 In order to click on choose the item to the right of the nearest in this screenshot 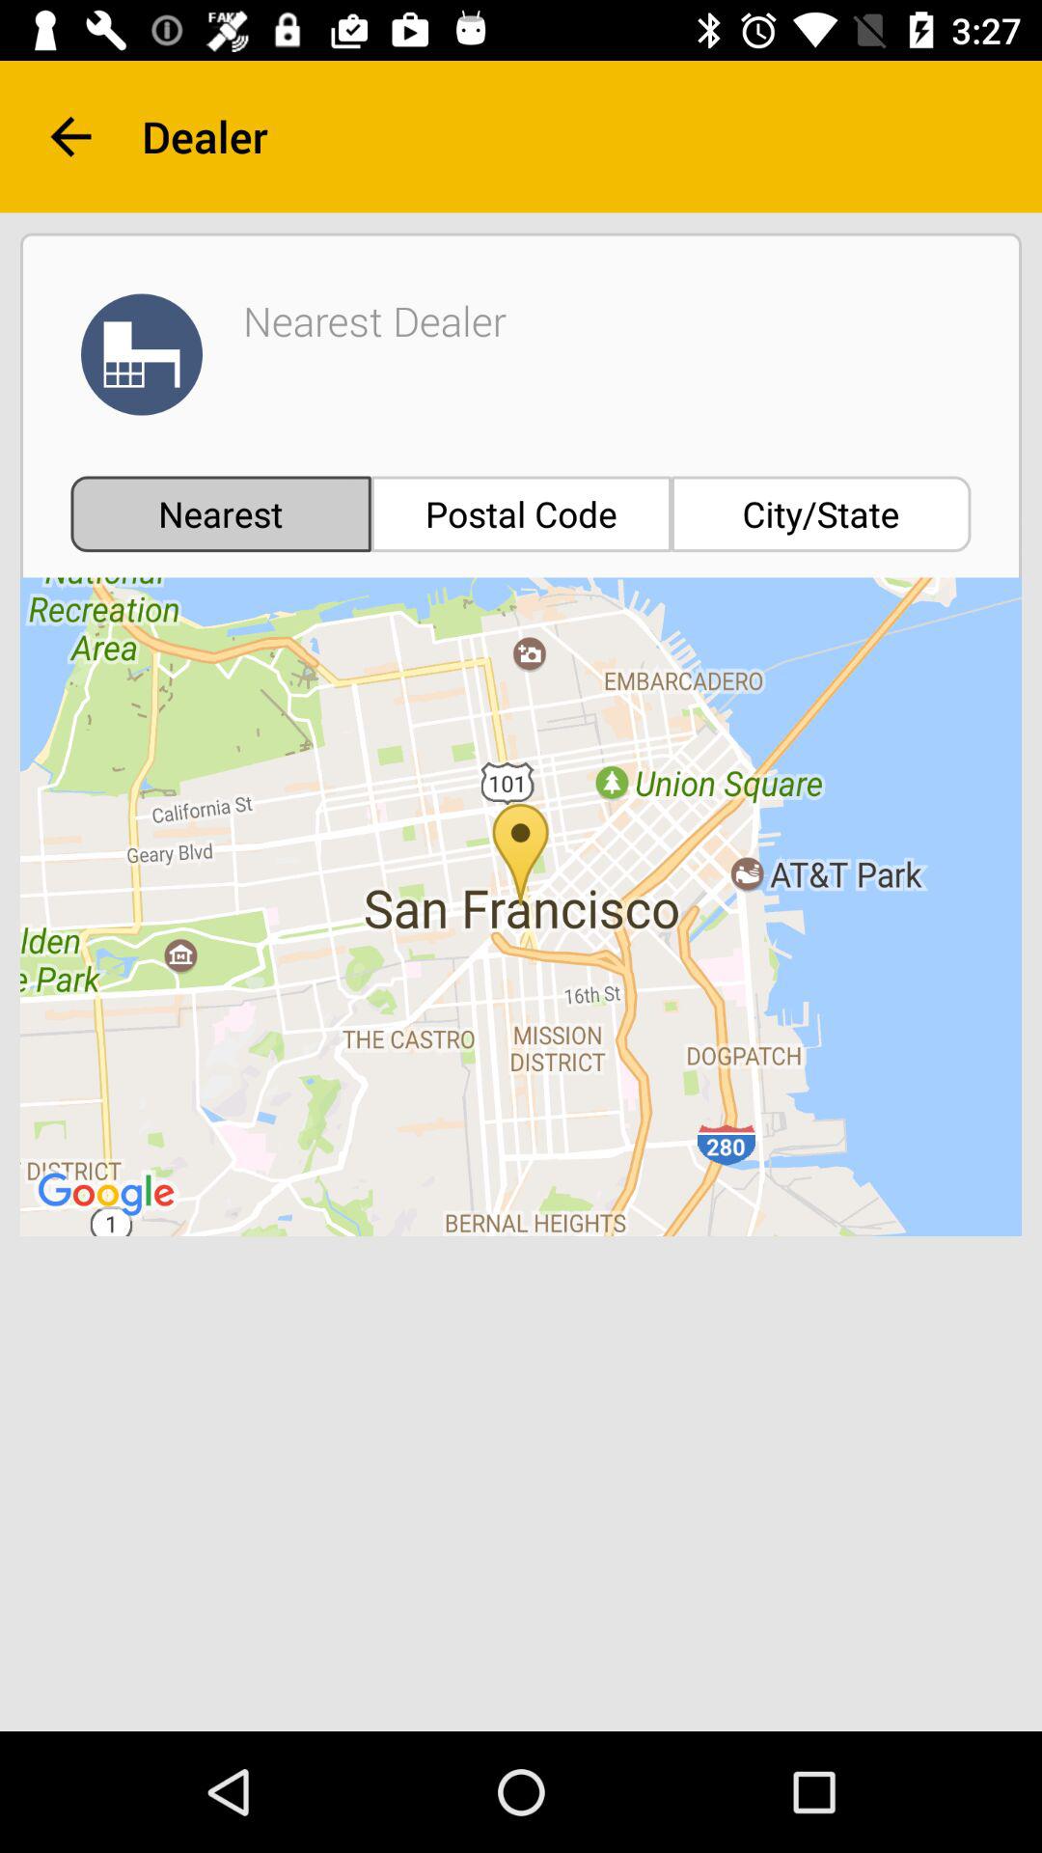, I will do `click(521, 513)`.